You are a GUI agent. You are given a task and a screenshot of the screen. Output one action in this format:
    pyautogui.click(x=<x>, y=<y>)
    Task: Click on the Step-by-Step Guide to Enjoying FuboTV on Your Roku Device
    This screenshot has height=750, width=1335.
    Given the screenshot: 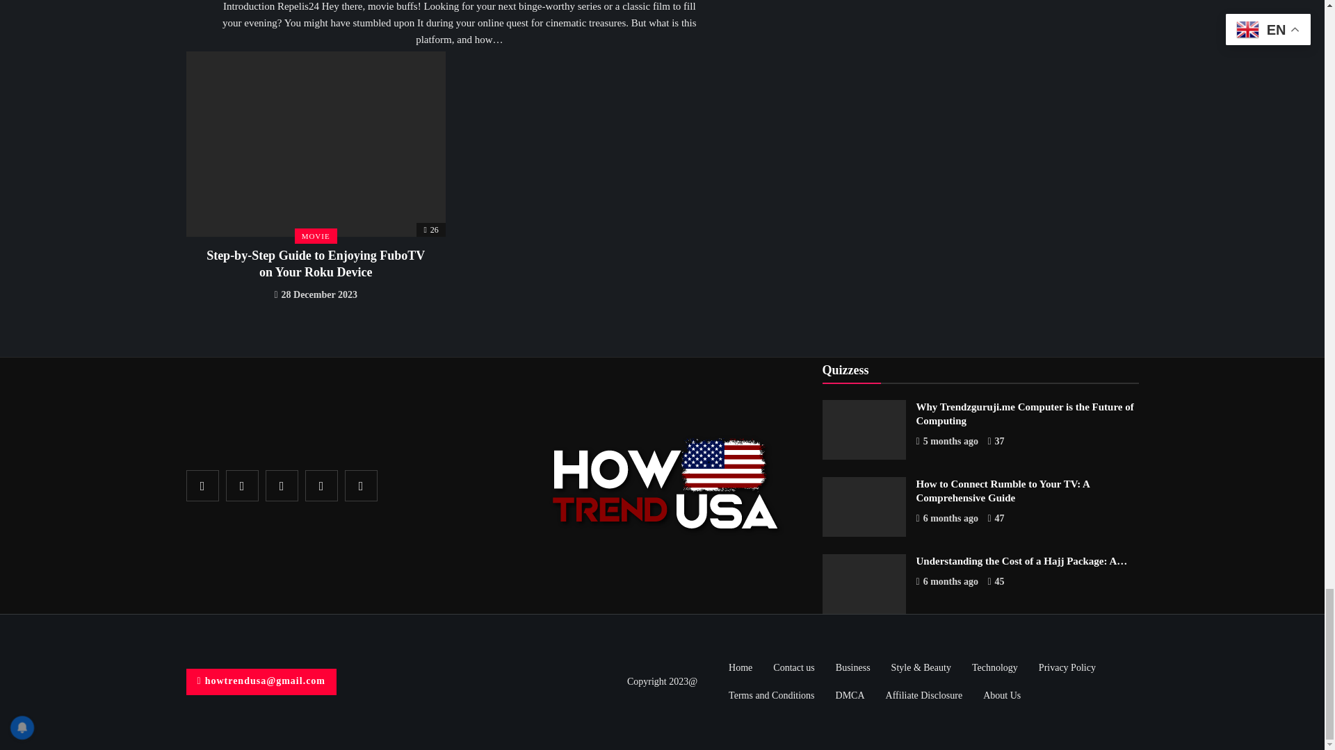 What is the action you would take?
    pyautogui.click(x=316, y=263)
    